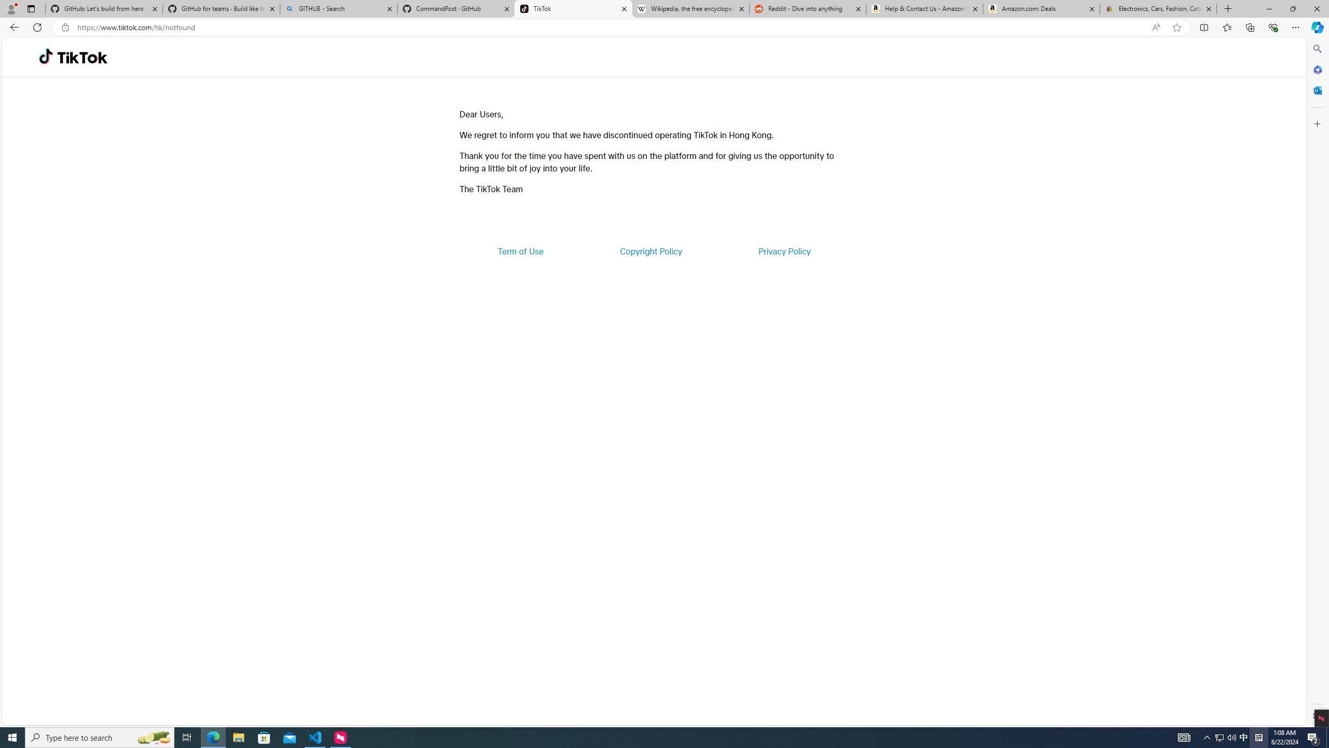 This screenshot has height=748, width=1329. What do you see at coordinates (82, 57) in the screenshot?
I see `TikTok` at bounding box center [82, 57].